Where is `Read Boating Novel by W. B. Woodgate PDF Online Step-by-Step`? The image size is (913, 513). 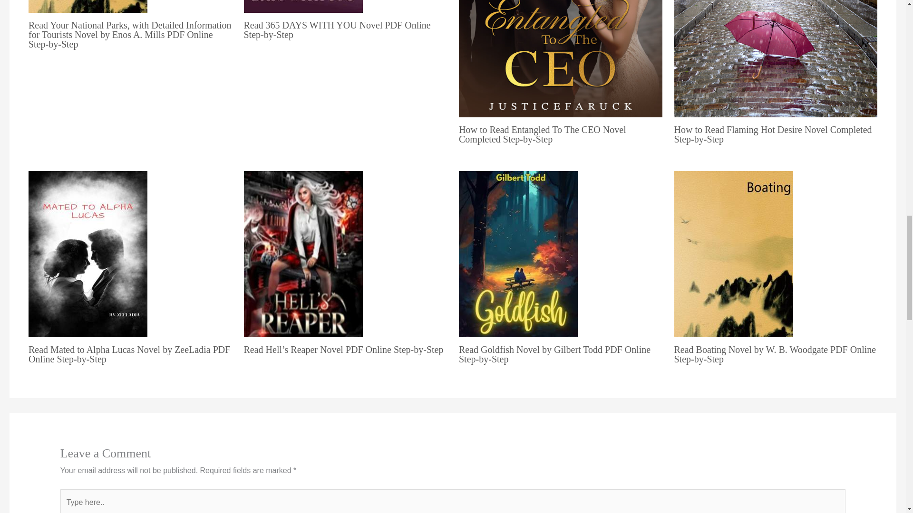 Read Boating Novel by W. B. Woodgate PDF Online Step-by-Step is located at coordinates (775, 354).